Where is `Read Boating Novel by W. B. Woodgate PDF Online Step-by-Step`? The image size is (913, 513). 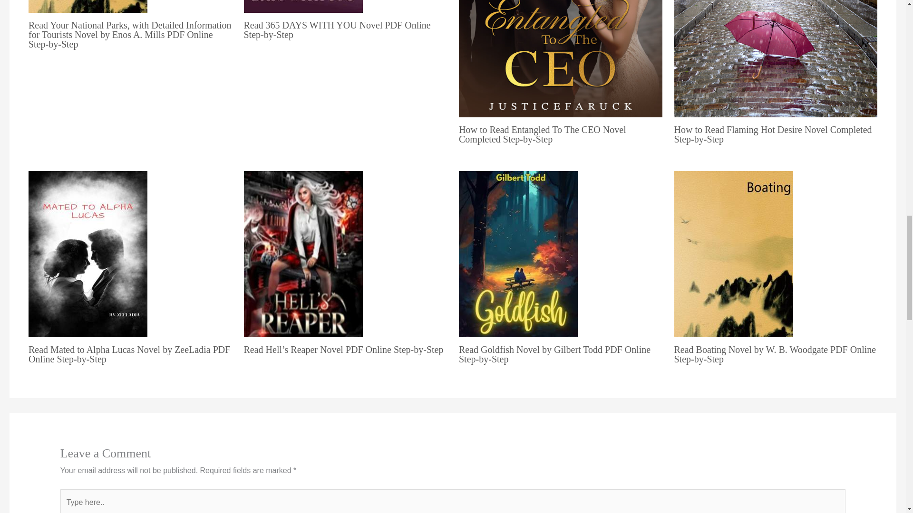 Read Boating Novel by W. B. Woodgate PDF Online Step-by-Step is located at coordinates (775, 354).